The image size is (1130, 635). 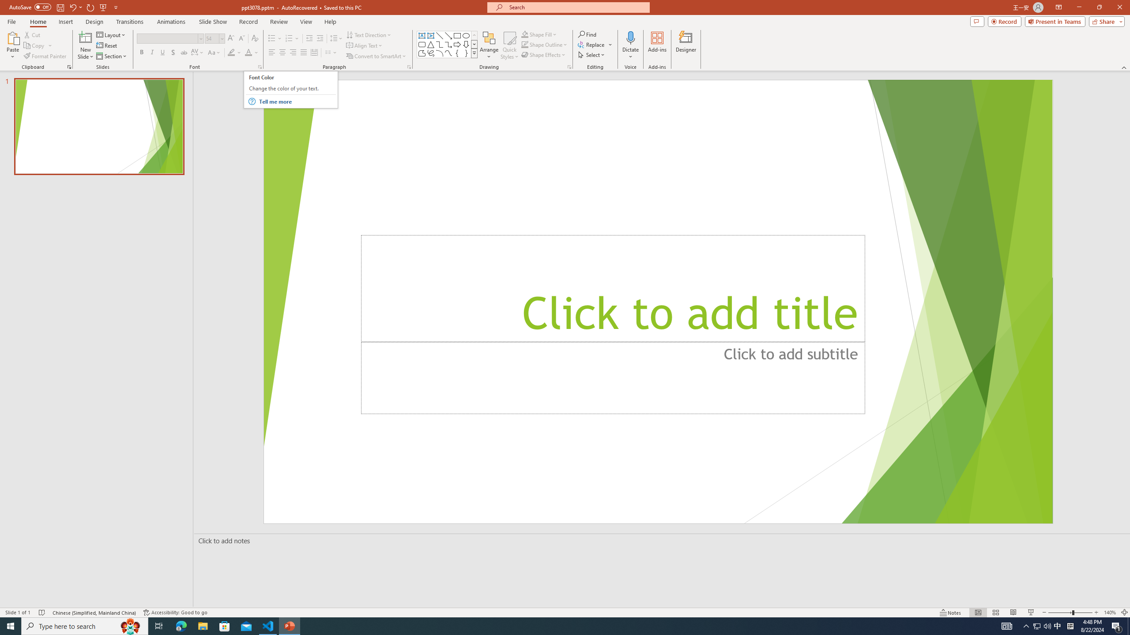 I want to click on Insert, so click(x=65, y=22).